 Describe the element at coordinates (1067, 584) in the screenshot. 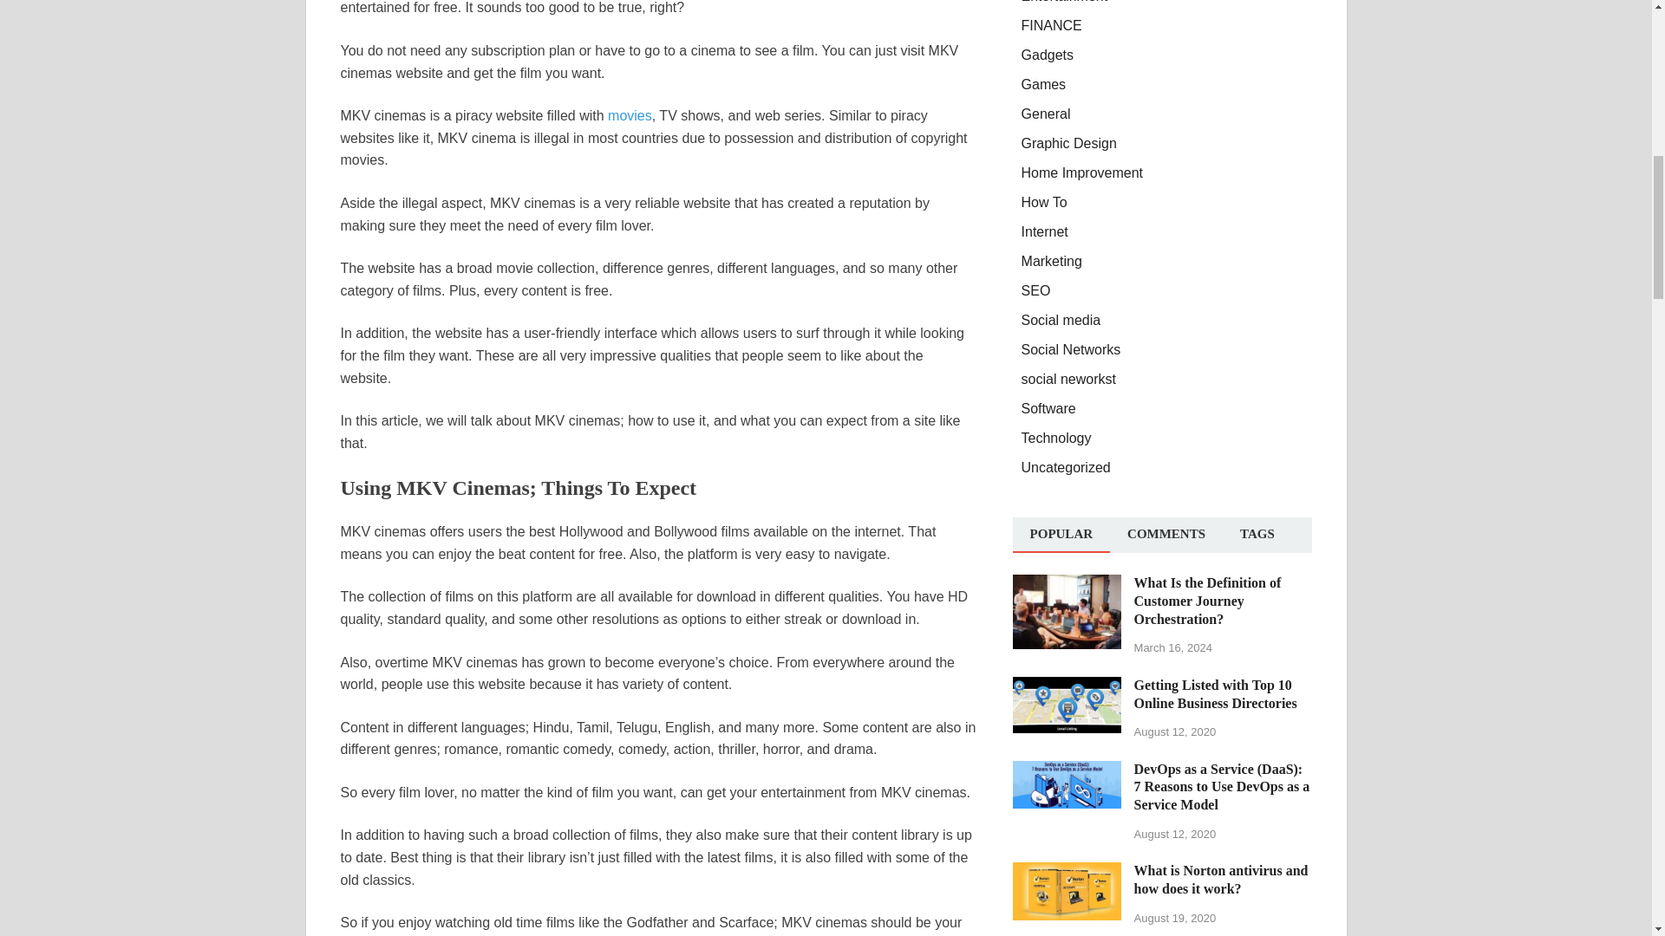

I see `What Is the Definition of Customer Journey Orchestration?` at that location.